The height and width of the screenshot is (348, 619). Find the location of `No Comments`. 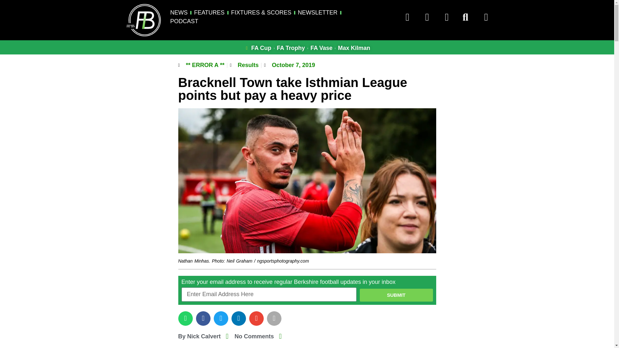

No Comments is located at coordinates (250, 336).